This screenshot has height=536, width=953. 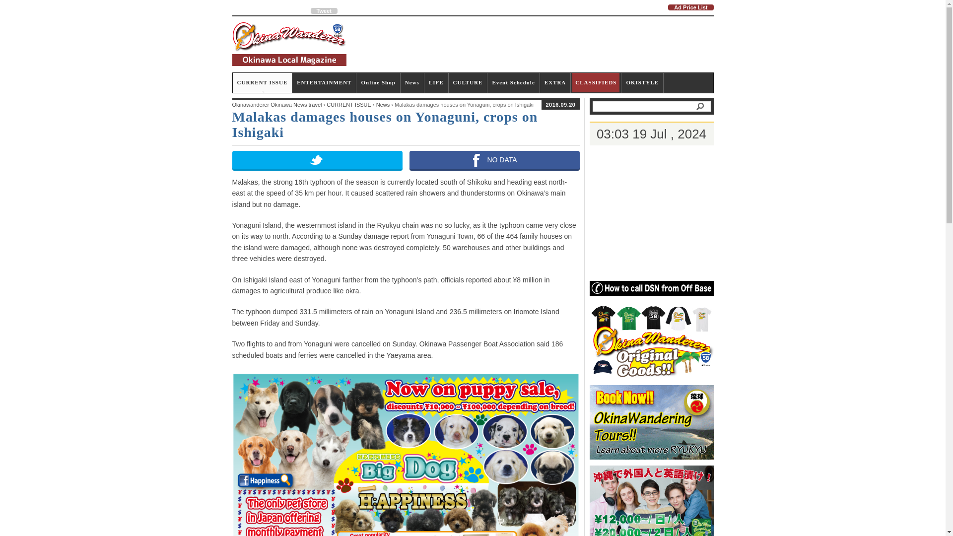 What do you see at coordinates (533, 44) in the screenshot?
I see `Advertisement` at bounding box center [533, 44].